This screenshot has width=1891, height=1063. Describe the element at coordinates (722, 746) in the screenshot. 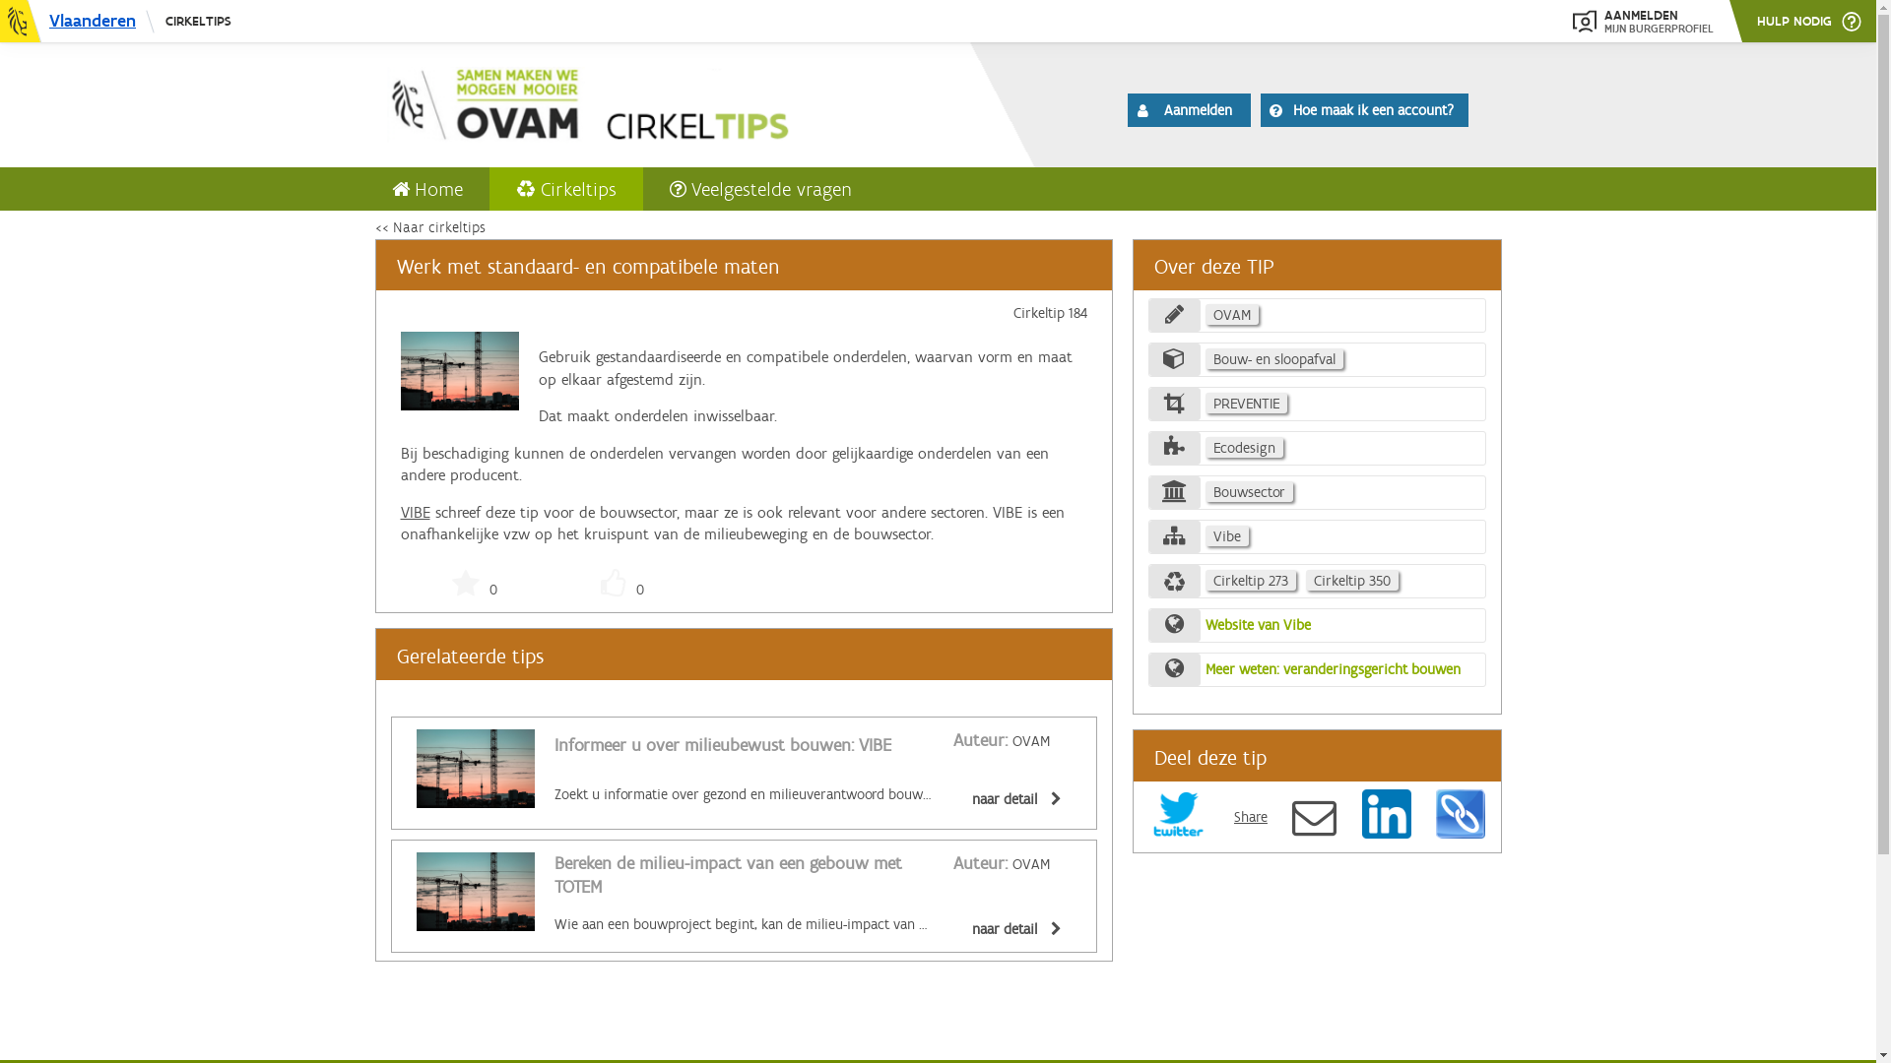

I see `Informeer u over milieubewust bouwen: VIBE` at that location.